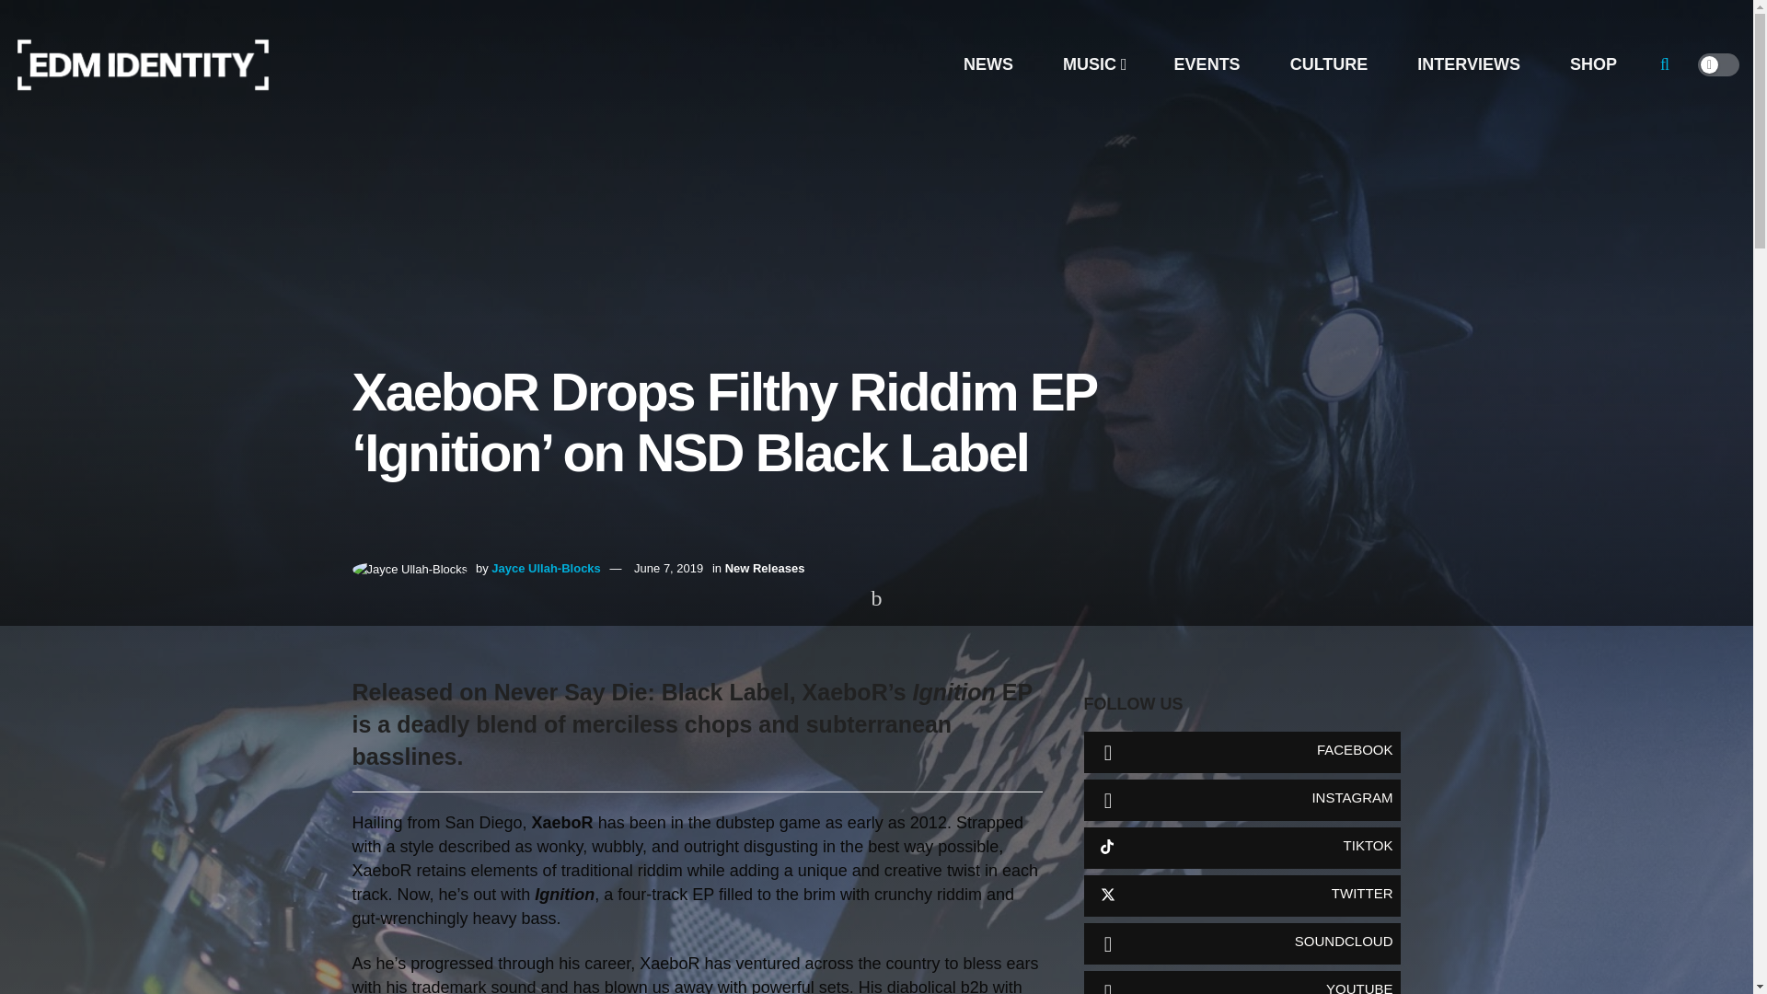  Describe the element at coordinates (1329, 64) in the screenshot. I see `CULTURE` at that location.